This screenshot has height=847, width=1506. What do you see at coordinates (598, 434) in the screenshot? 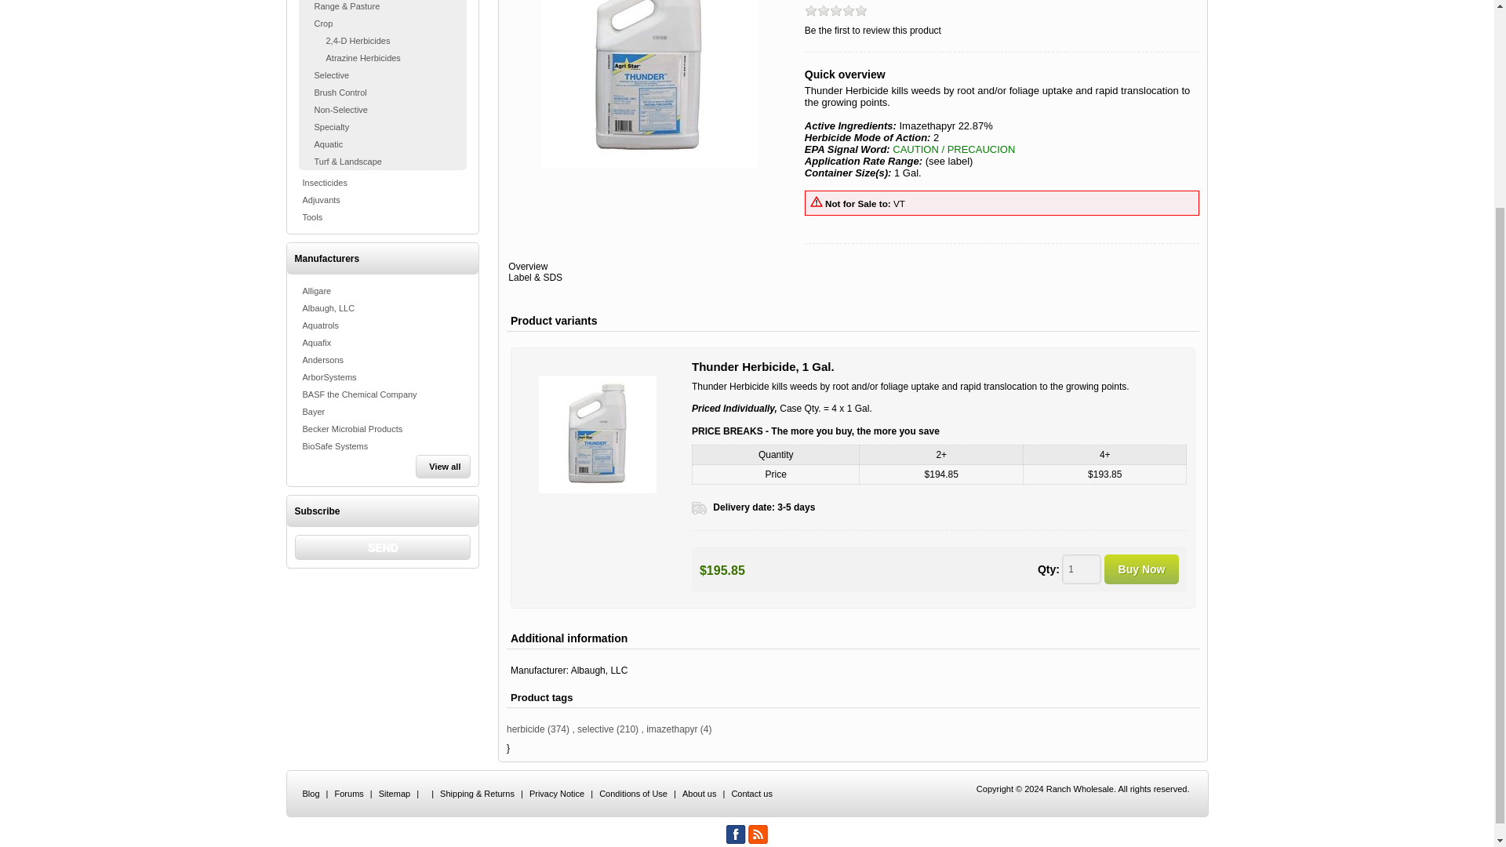
I see `Thunder Herbicide, 1 Gal., Albaugh` at bounding box center [598, 434].